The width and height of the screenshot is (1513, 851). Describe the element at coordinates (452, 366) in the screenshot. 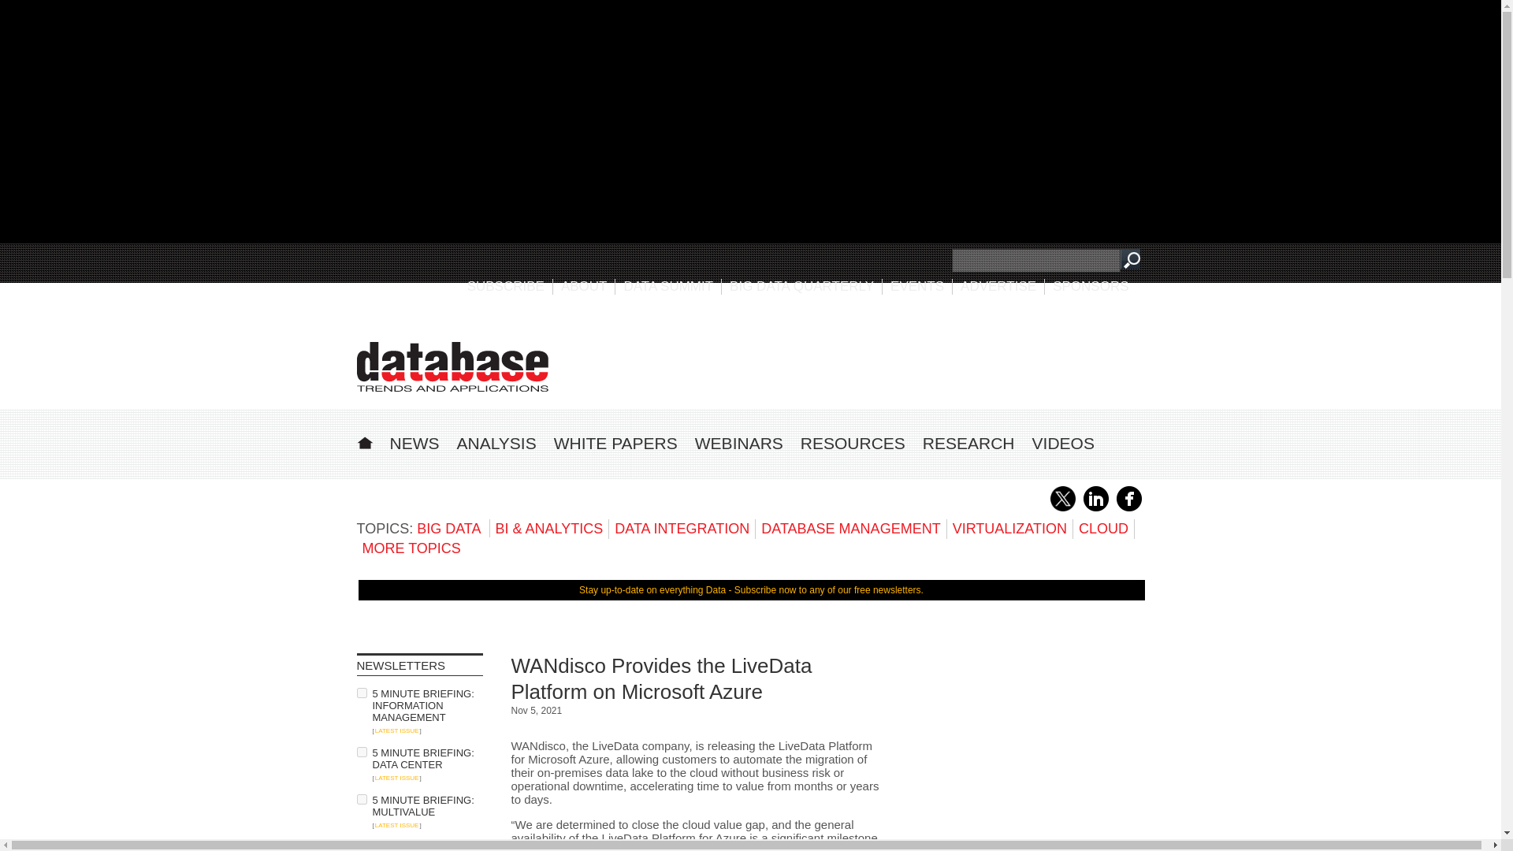

I see `DBTA` at that location.